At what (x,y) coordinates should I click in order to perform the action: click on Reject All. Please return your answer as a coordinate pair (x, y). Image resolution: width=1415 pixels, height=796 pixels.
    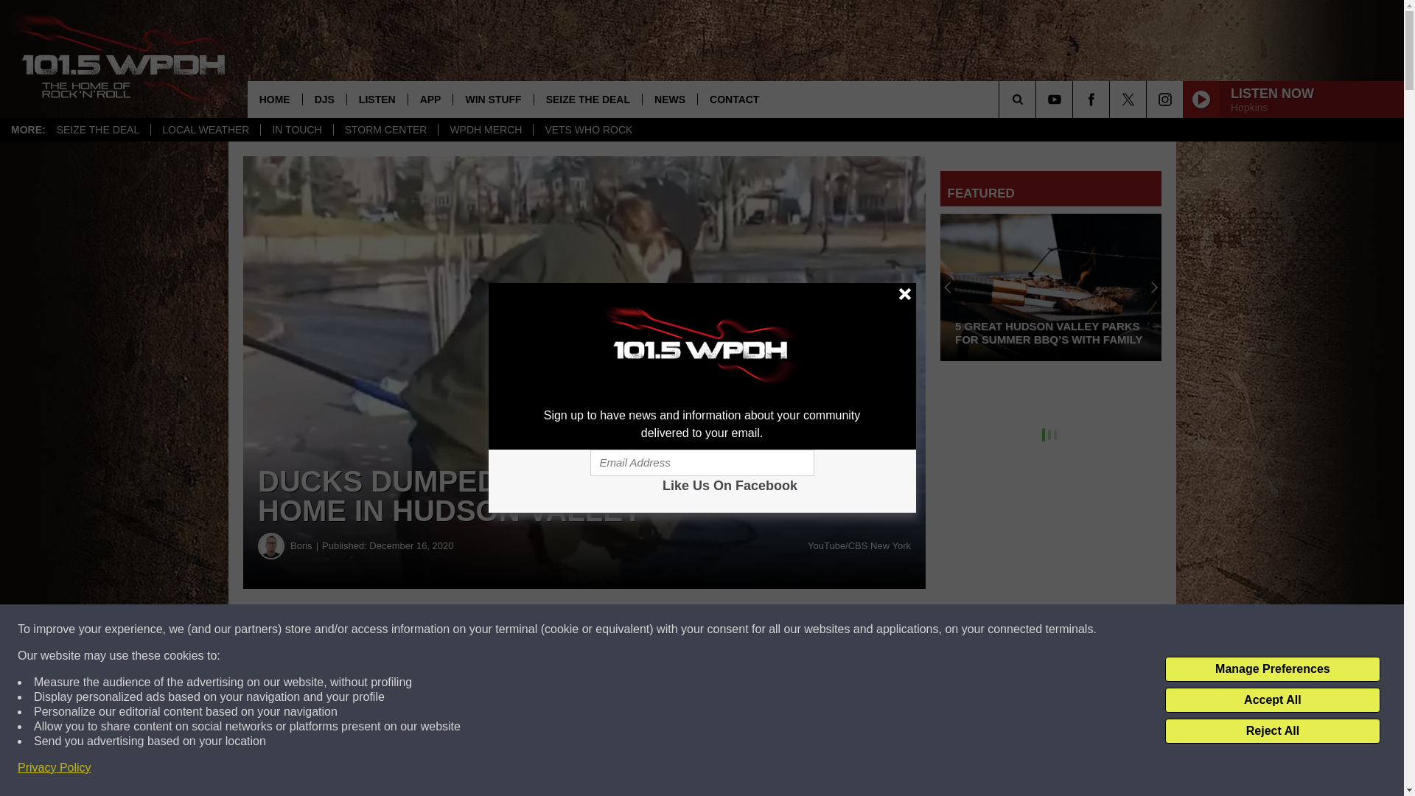
    Looking at the image, I should click on (1272, 731).